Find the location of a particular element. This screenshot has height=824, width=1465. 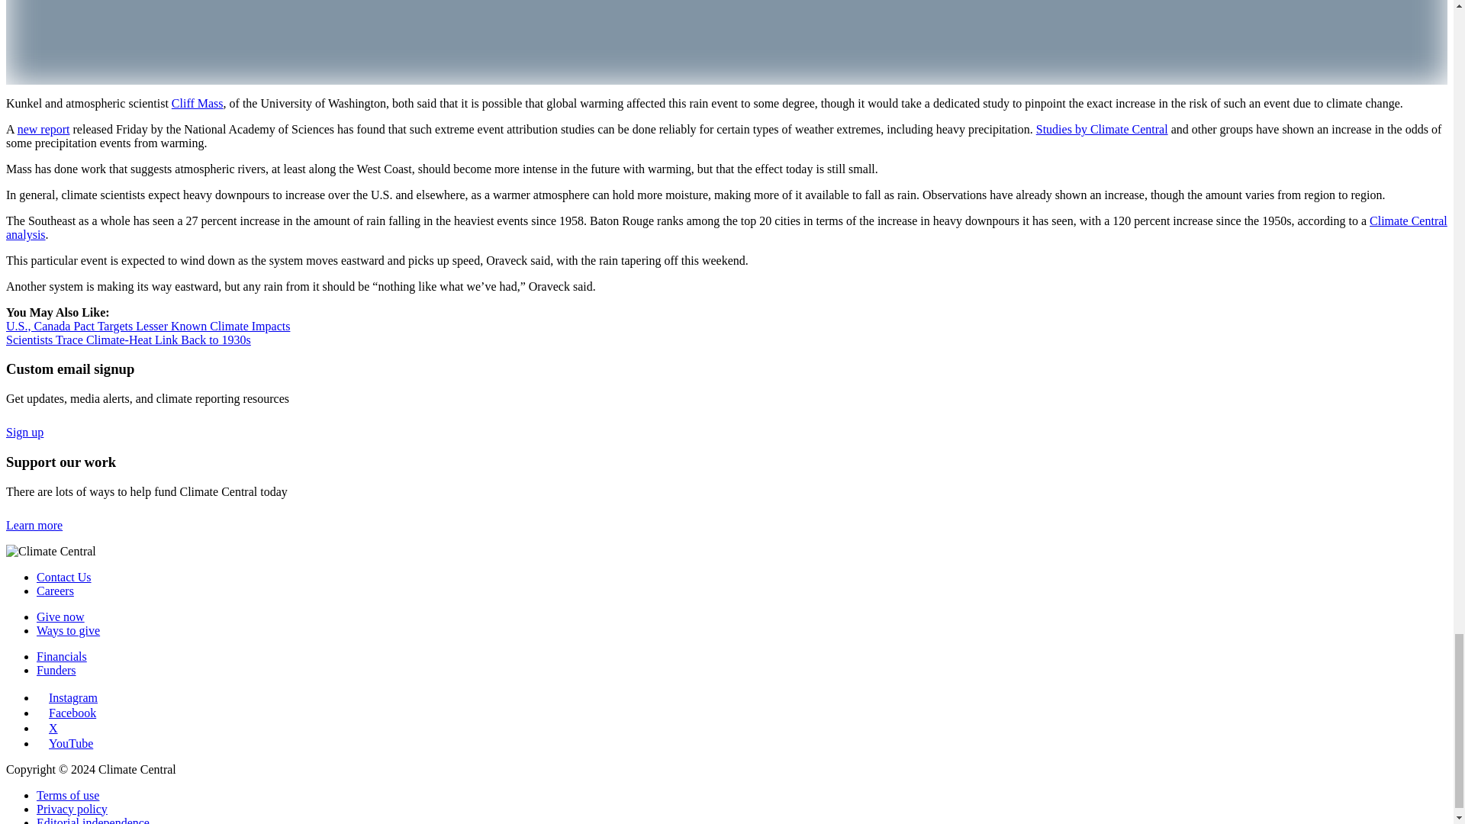

new report is located at coordinates (44, 129).